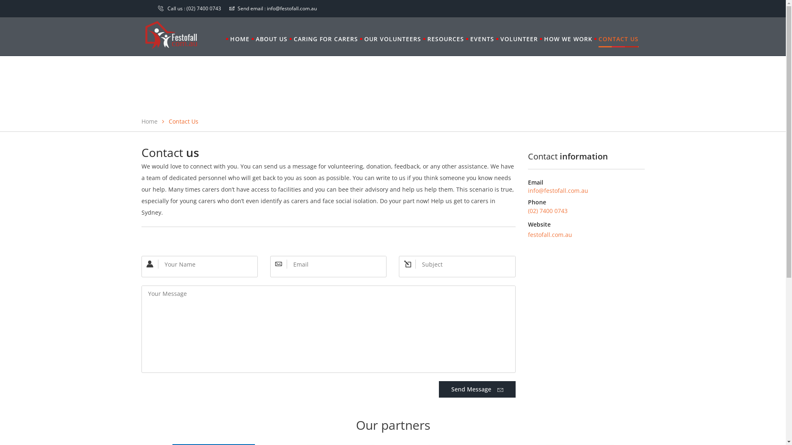 Image resolution: width=792 pixels, height=445 pixels. I want to click on RESOURCES, so click(445, 39).